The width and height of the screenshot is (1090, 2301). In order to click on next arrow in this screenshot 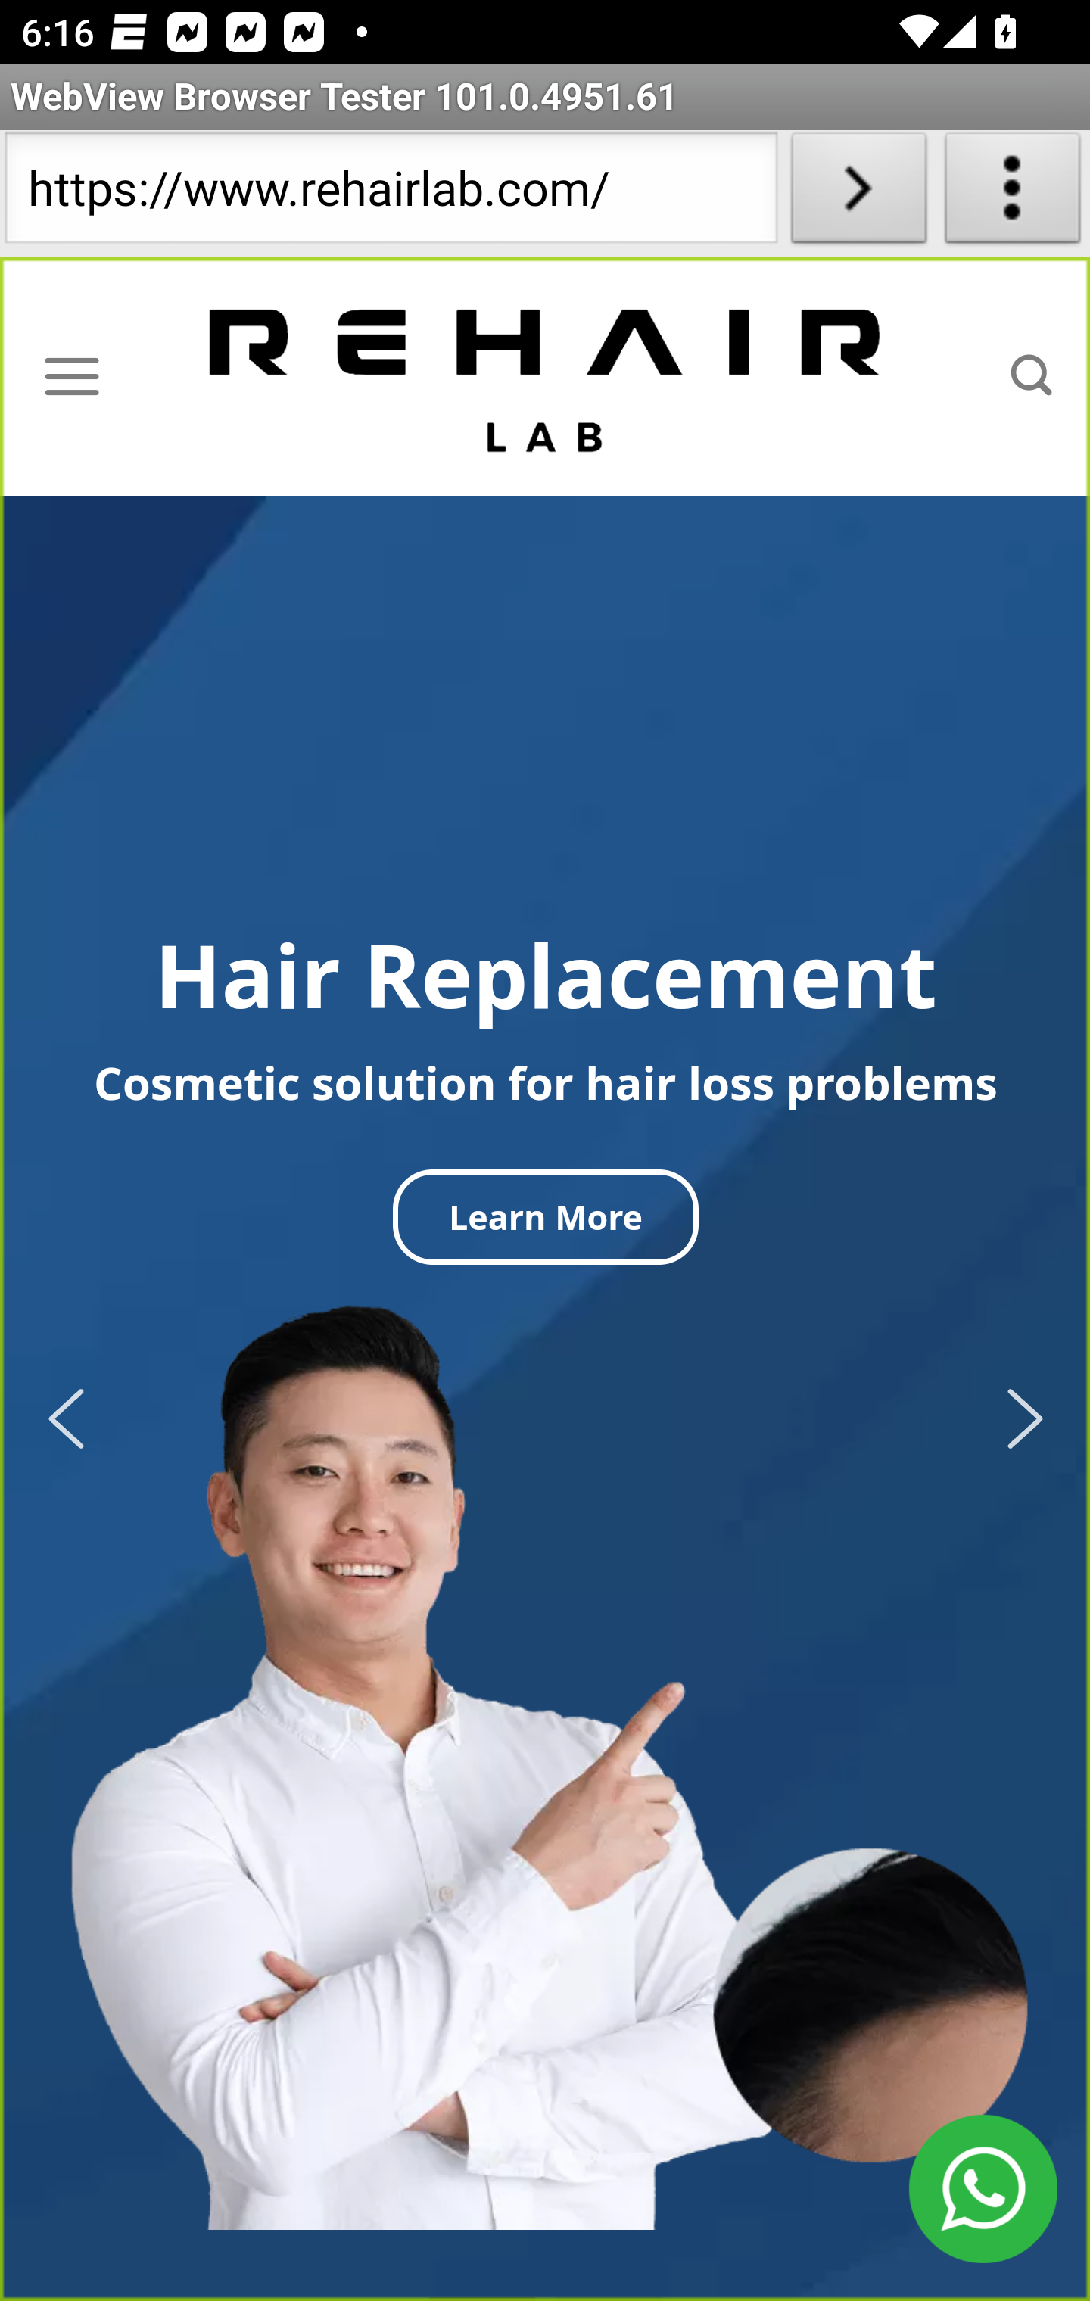, I will do `click(1016, 1419)`.